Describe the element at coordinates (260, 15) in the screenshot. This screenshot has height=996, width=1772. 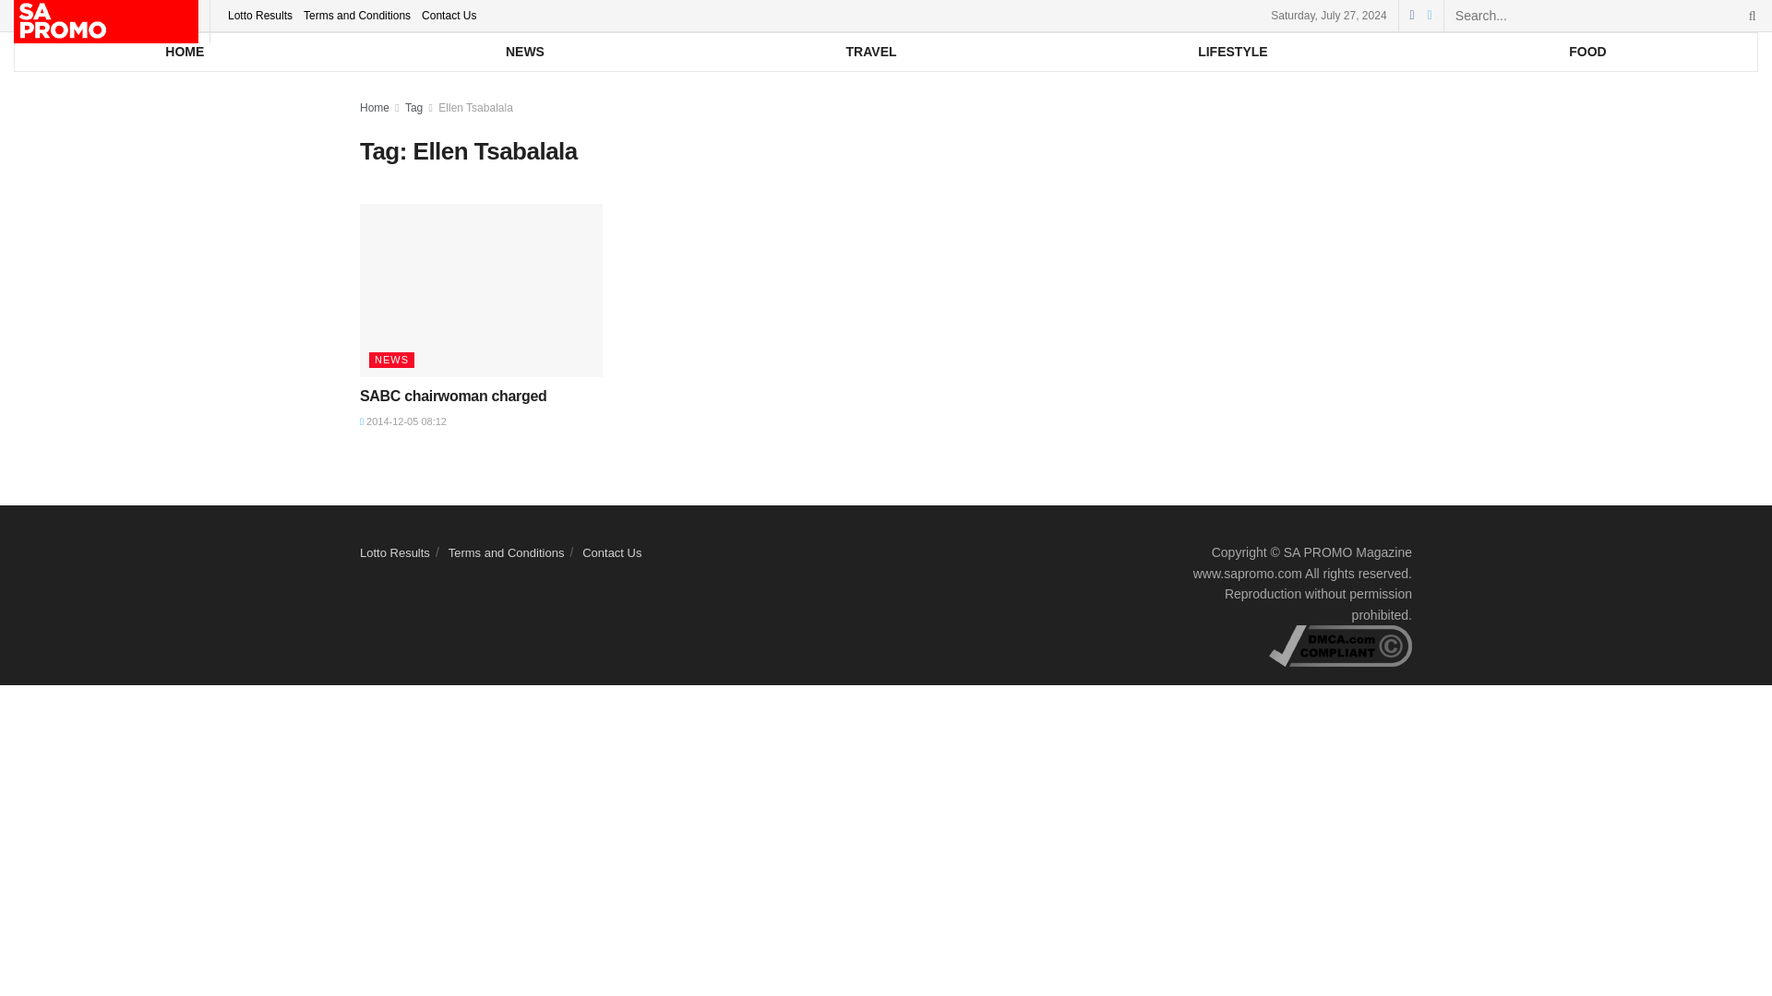
I see `Lotto Results` at that location.